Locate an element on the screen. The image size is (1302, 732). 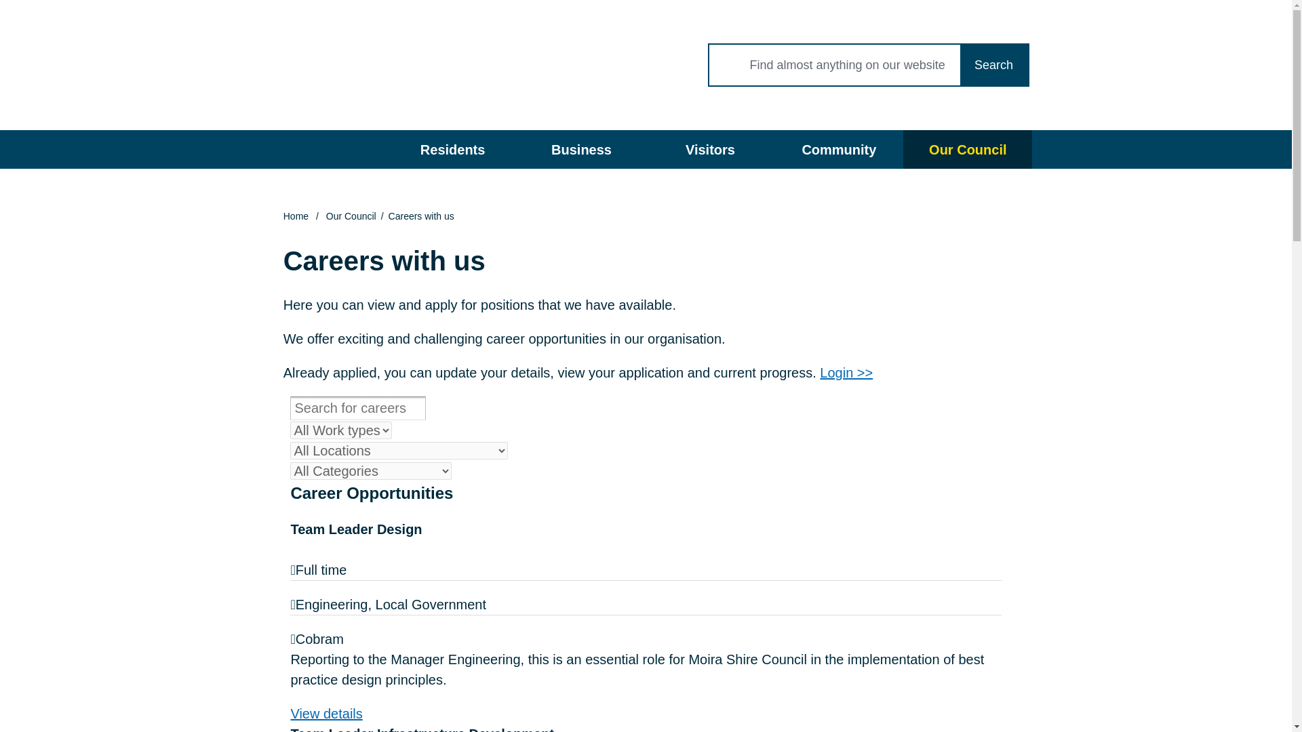
Search is located at coordinates (994, 65).